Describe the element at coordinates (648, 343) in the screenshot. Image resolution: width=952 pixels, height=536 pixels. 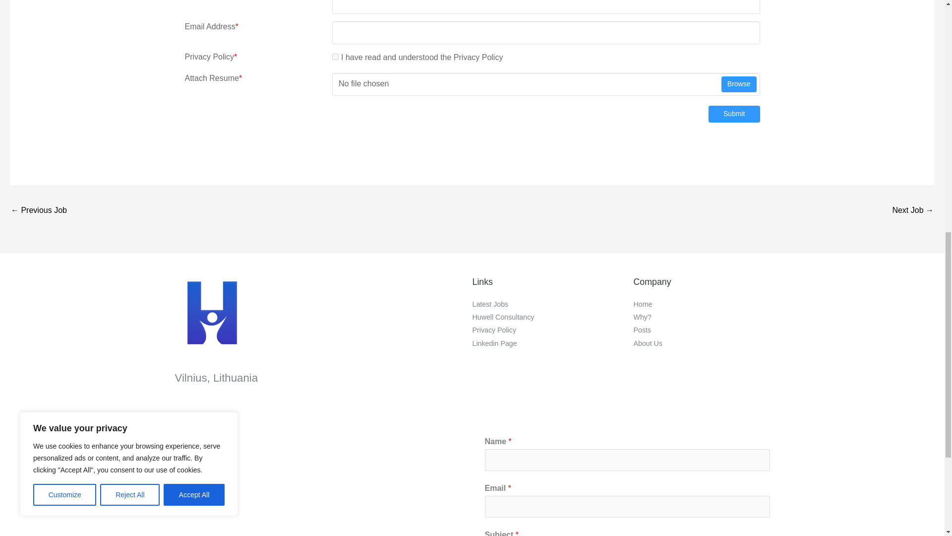
I see `About Us` at that location.